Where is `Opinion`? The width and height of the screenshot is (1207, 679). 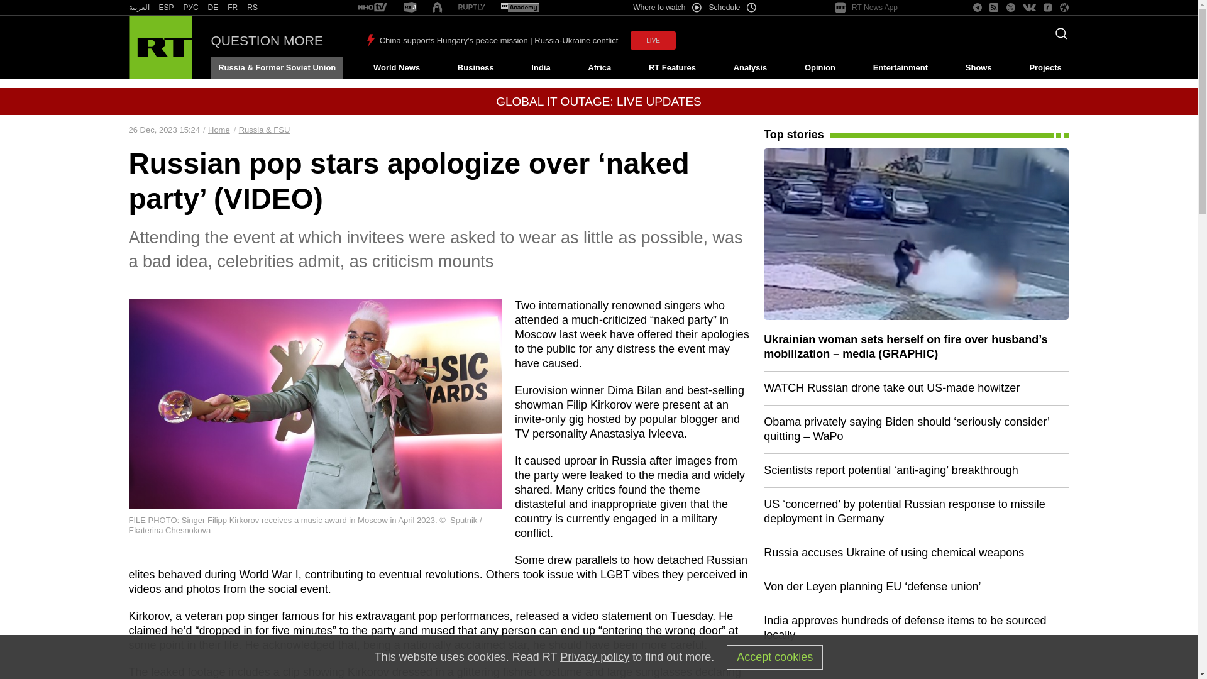
Opinion is located at coordinates (820, 68).